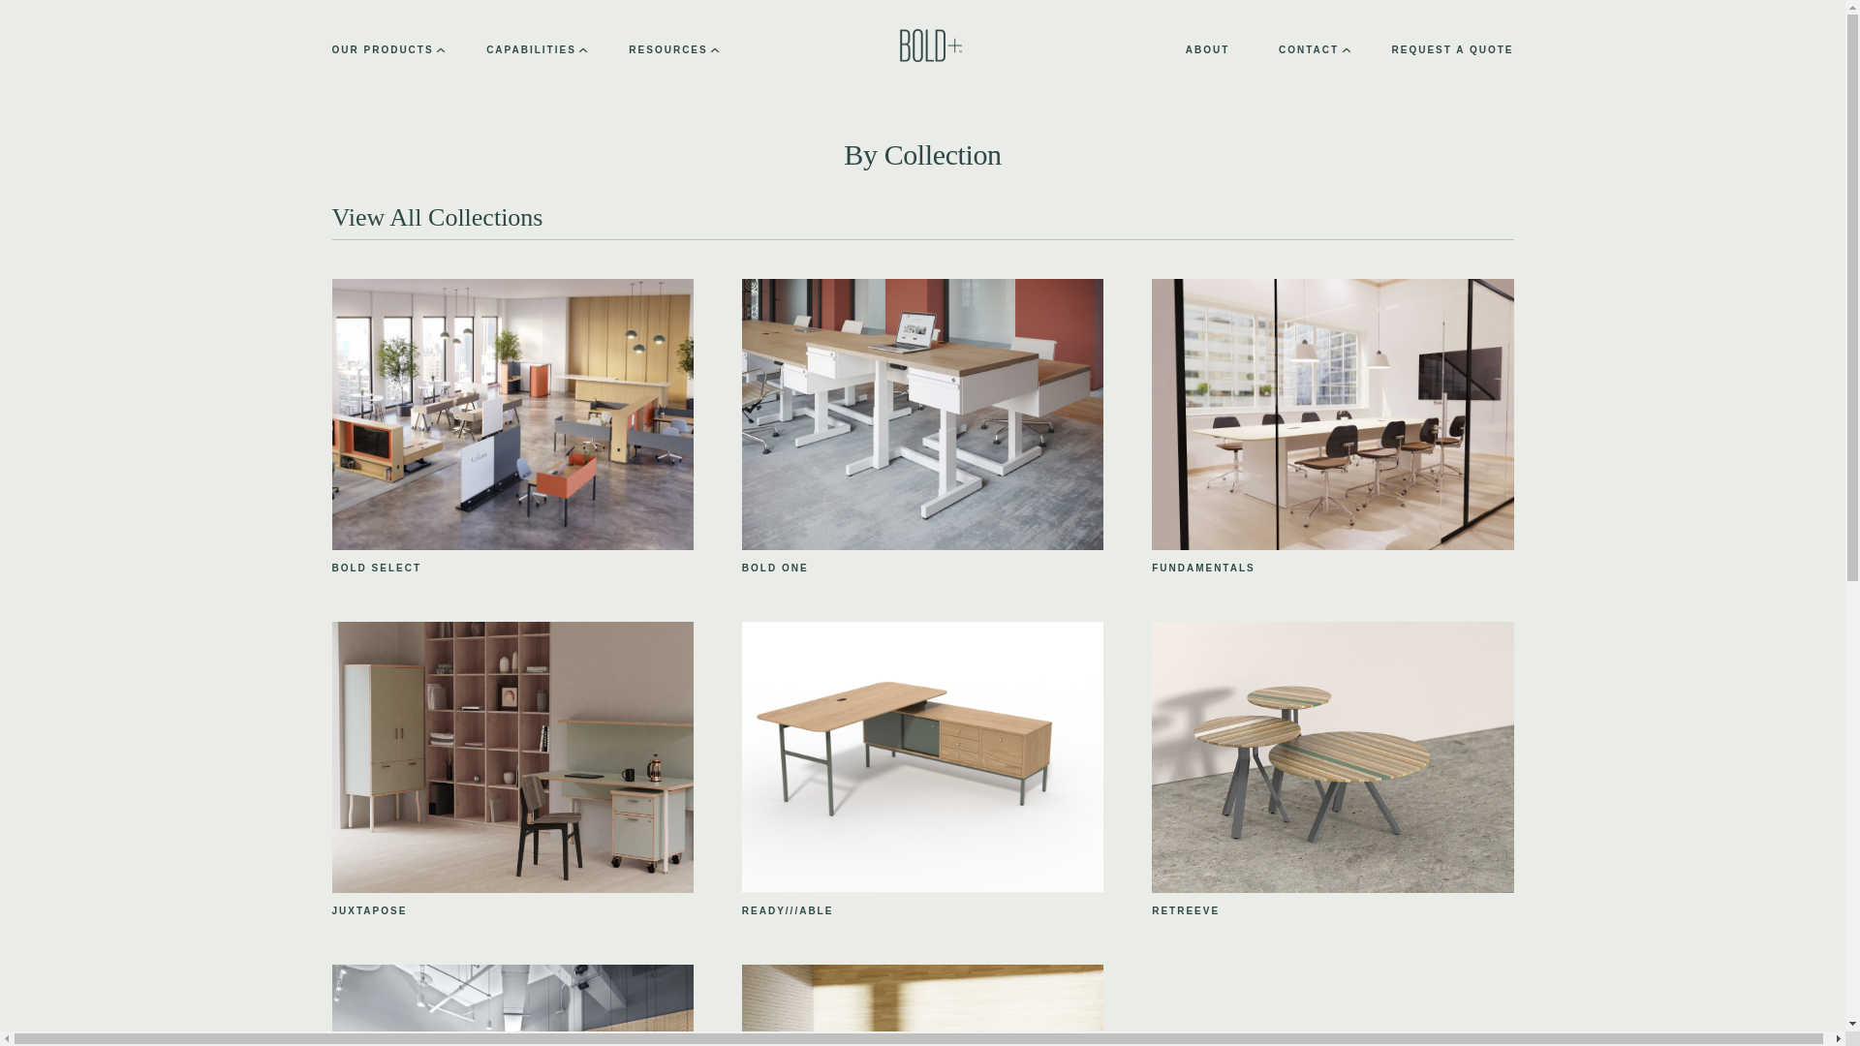 This screenshot has width=1860, height=1046. I want to click on BOLD ONE, so click(775, 568).